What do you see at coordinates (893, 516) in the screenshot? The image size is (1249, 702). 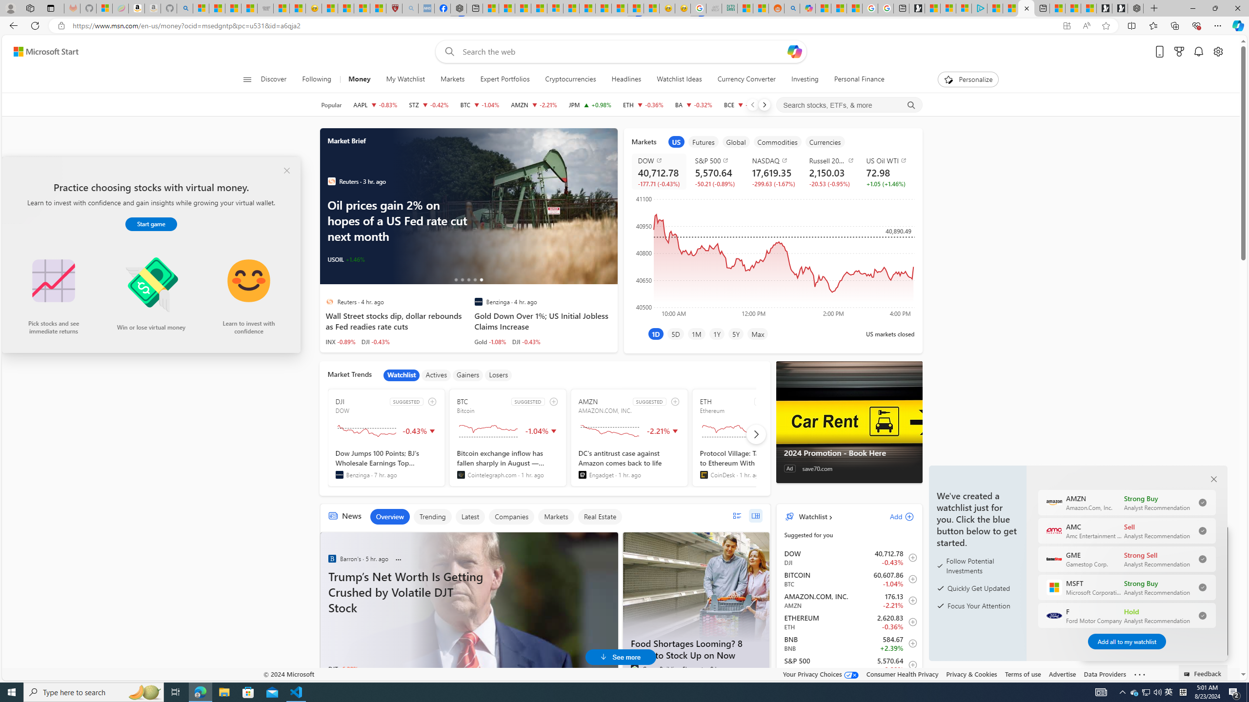 I see `Add` at bounding box center [893, 516].